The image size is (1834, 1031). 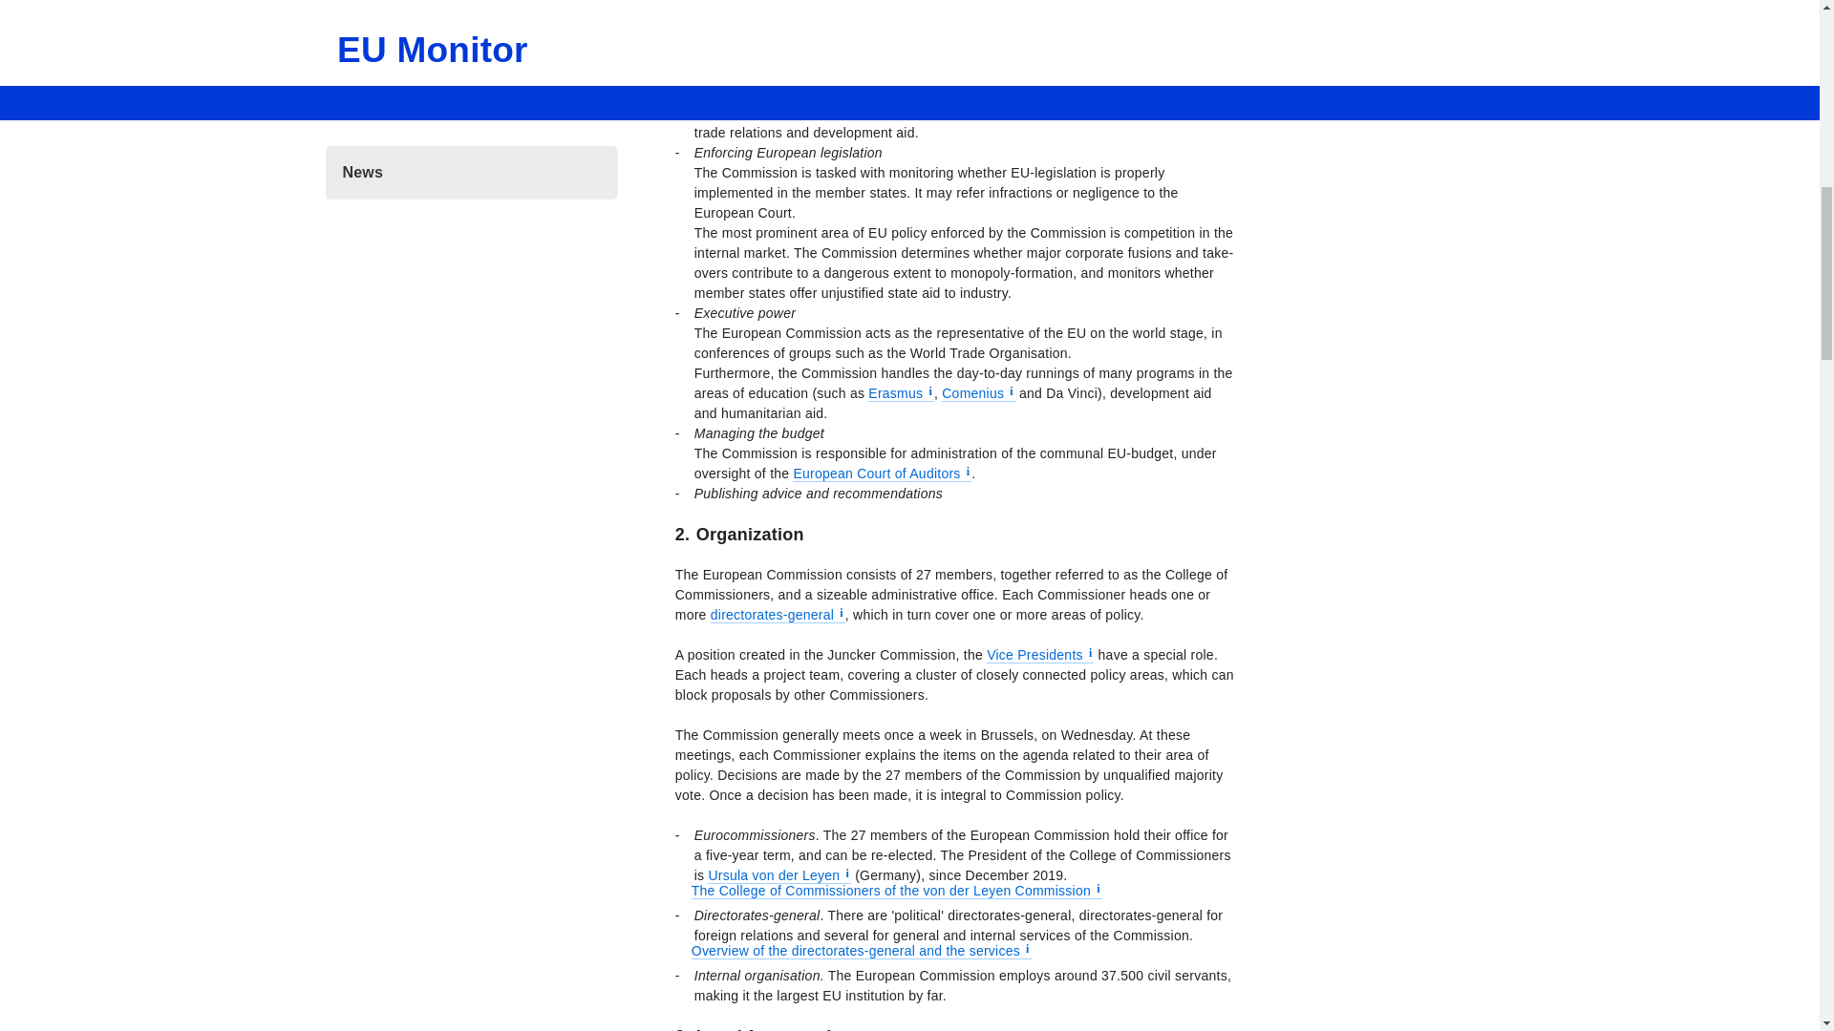 What do you see at coordinates (978, 393) in the screenshot?
I see `Comenius i` at bounding box center [978, 393].